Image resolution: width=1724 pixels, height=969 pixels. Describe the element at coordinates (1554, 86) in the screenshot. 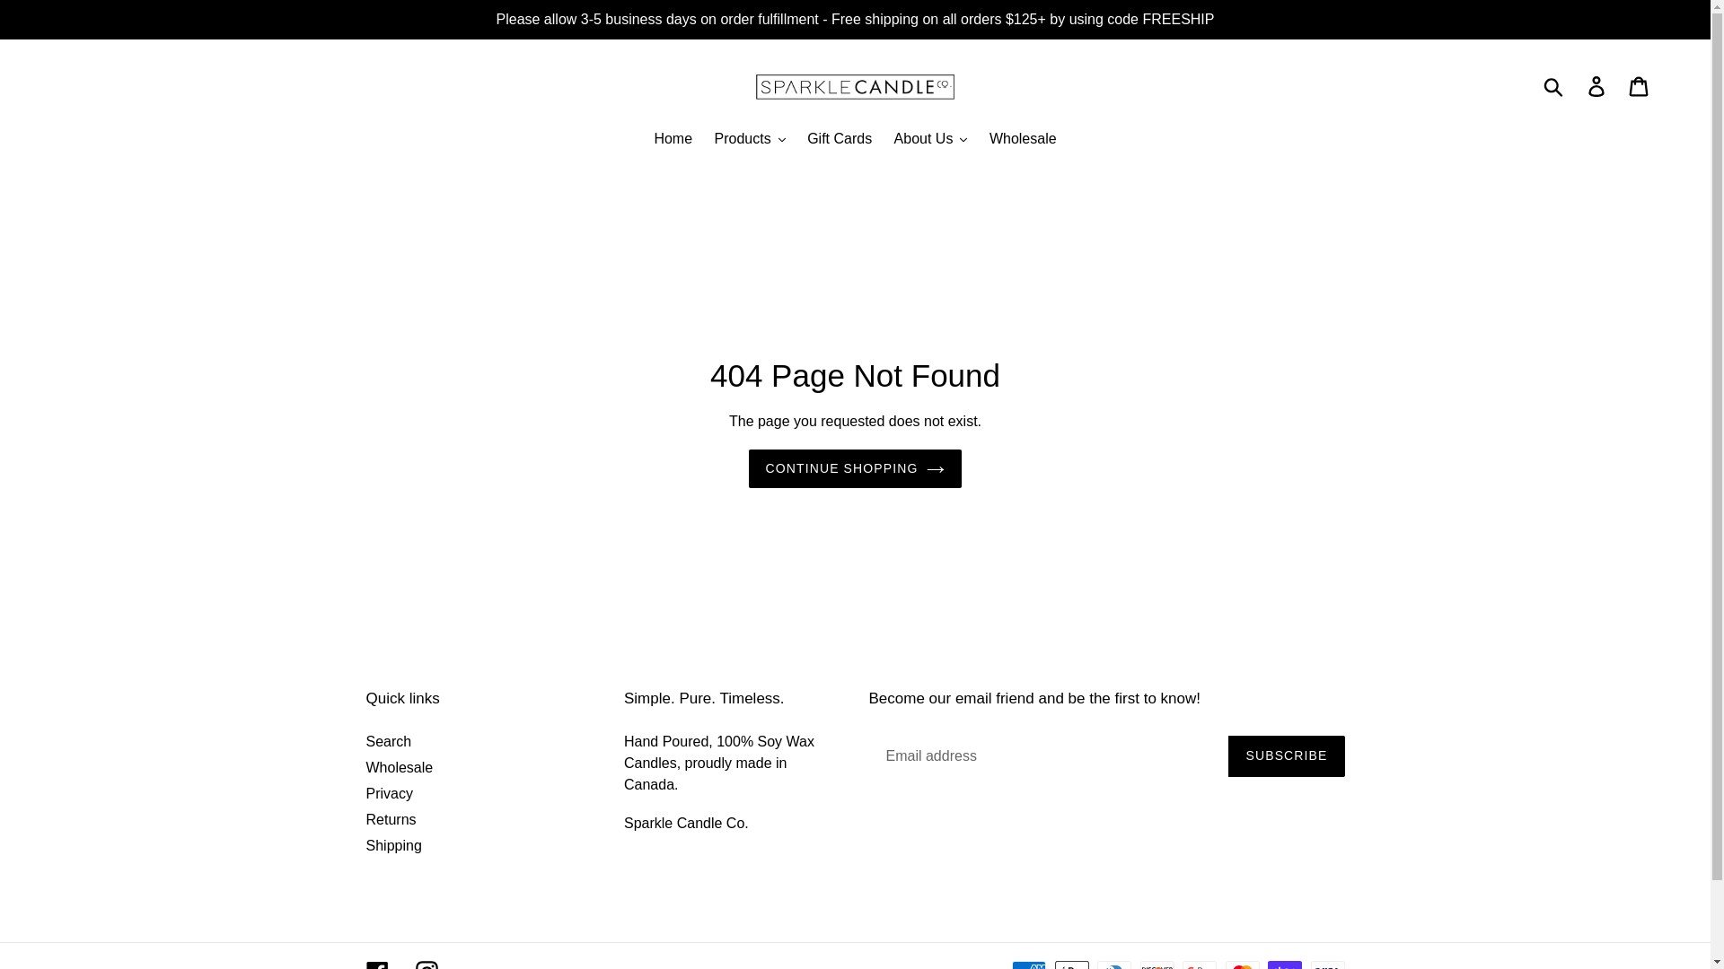

I see `Submit` at that location.